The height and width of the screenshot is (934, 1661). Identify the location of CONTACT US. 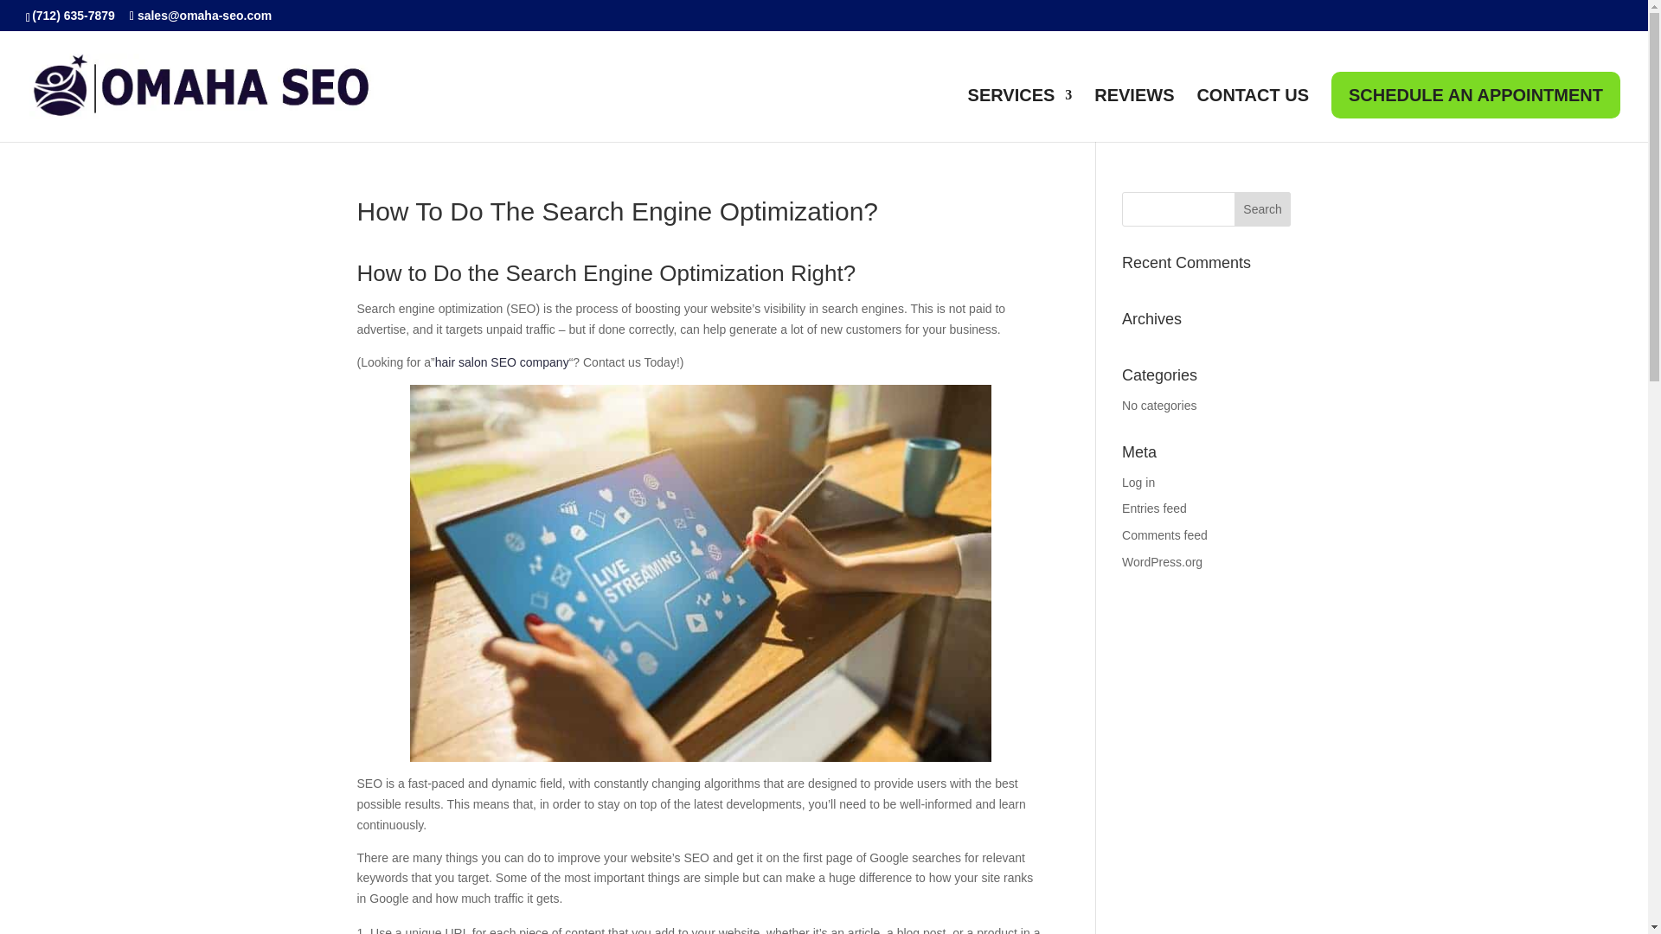
(1252, 115).